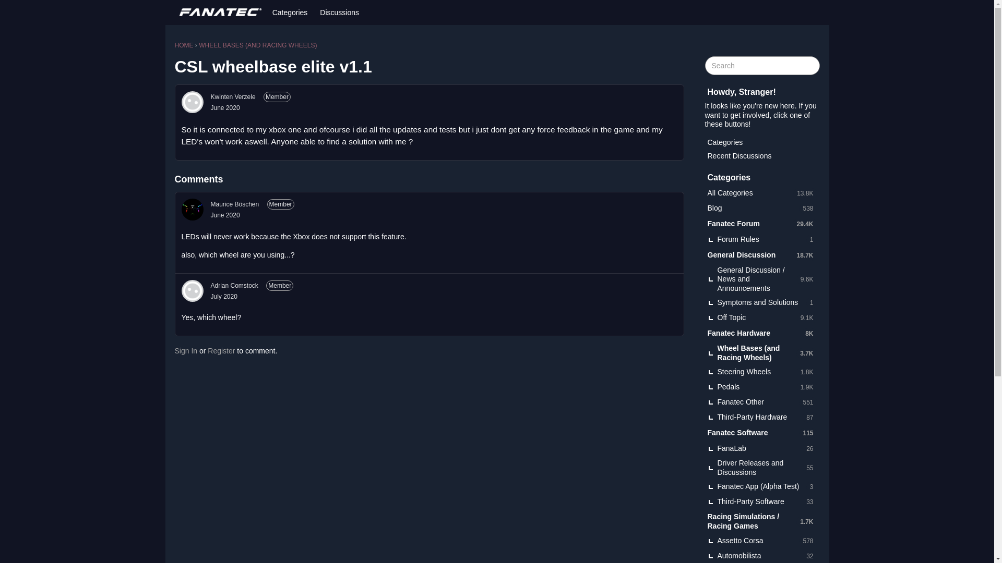  I want to click on Categories, so click(290, 13).